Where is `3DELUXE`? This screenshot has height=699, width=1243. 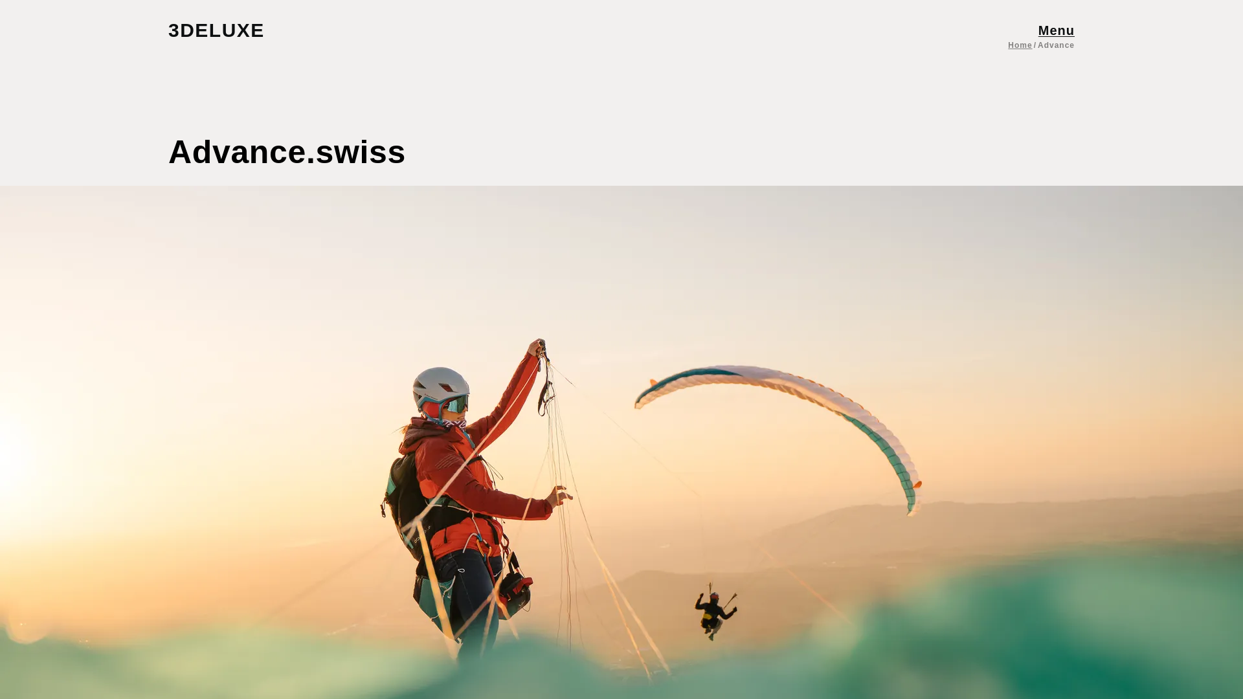 3DELUXE is located at coordinates (229, 30).